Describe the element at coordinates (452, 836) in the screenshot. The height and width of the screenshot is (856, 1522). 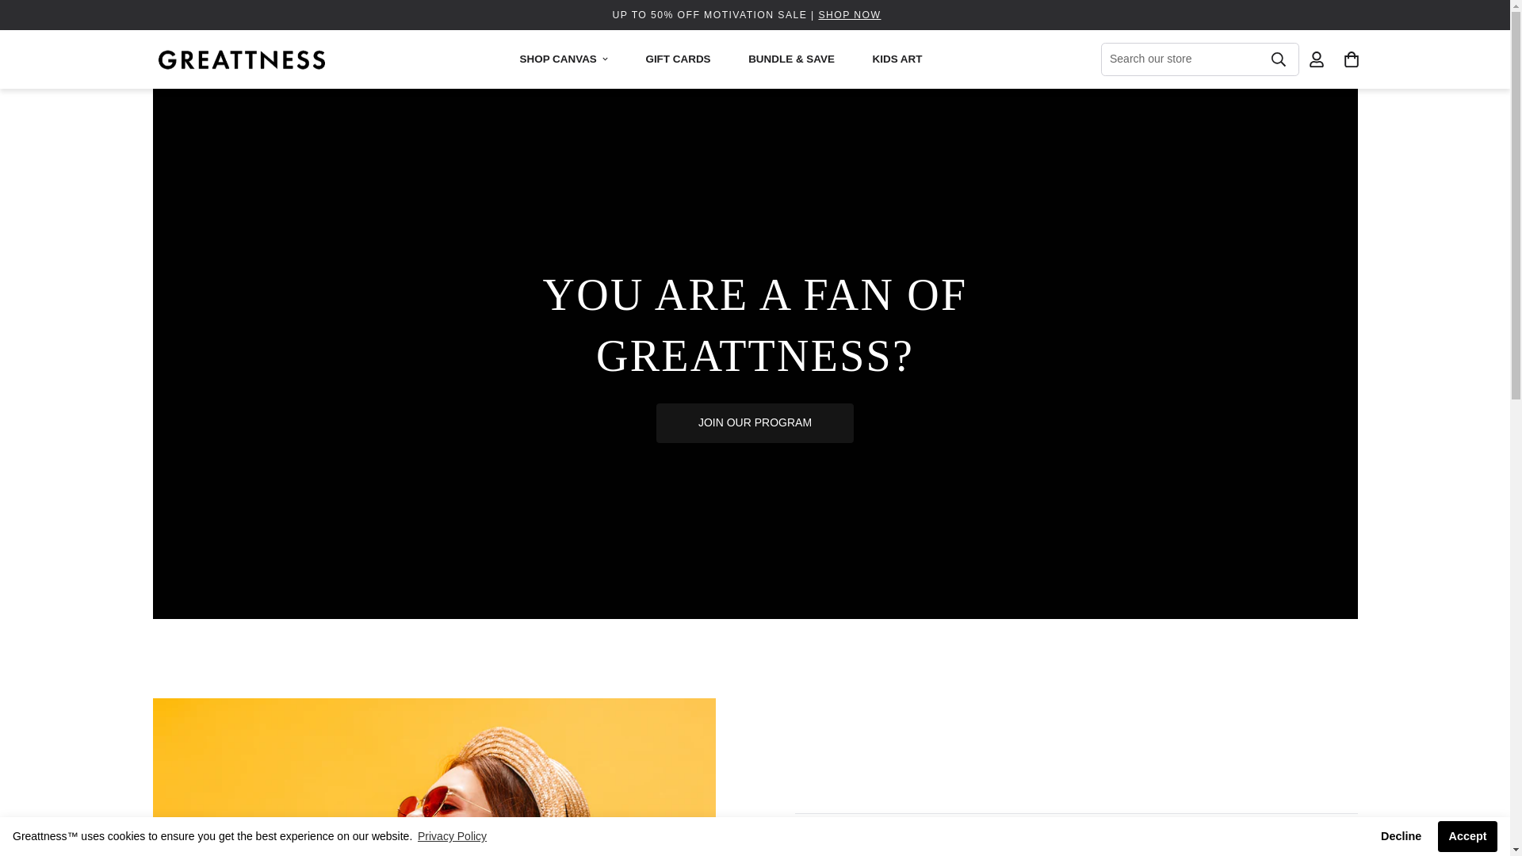
I see `Privacy Policy` at that location.